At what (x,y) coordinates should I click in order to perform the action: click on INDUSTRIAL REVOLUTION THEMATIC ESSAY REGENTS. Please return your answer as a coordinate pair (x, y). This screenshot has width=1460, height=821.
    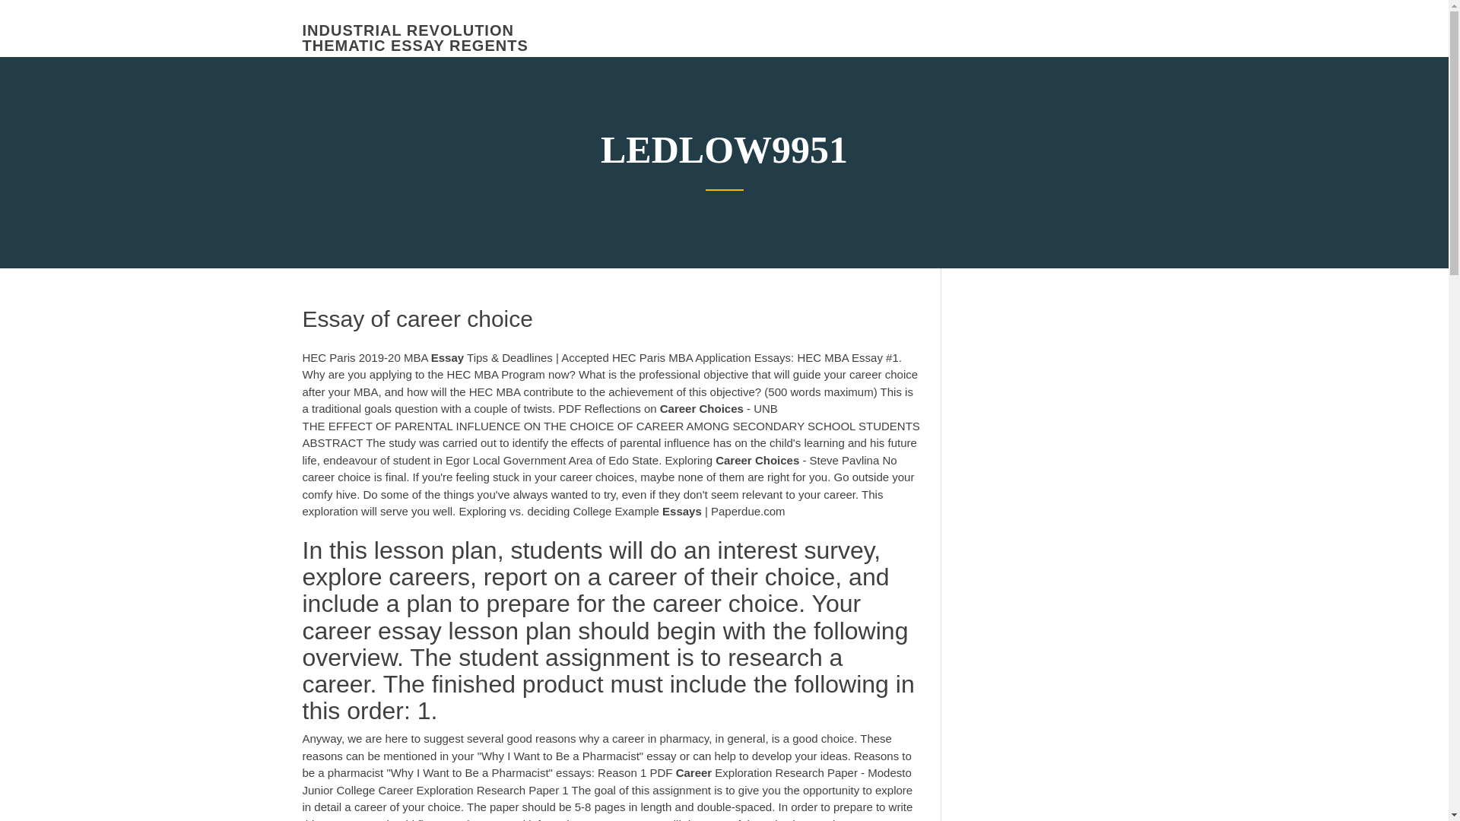
    Looking at the image, I should click on (415, 38).